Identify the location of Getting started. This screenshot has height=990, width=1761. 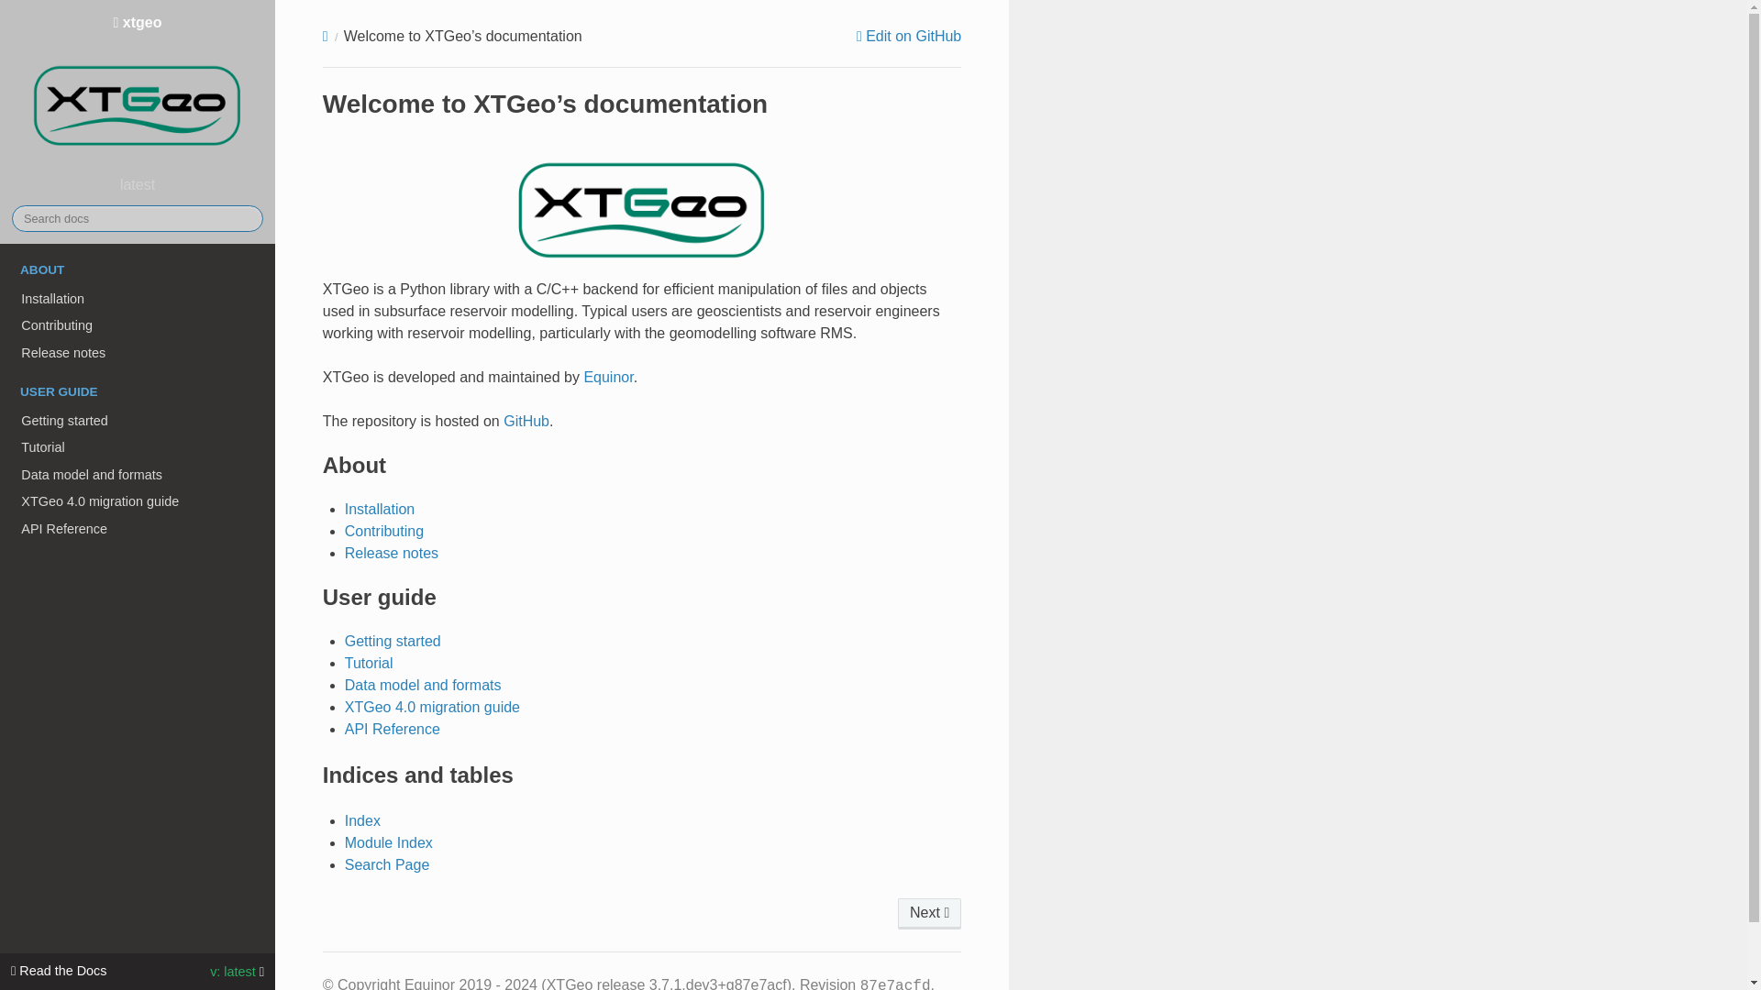
(138, 420).